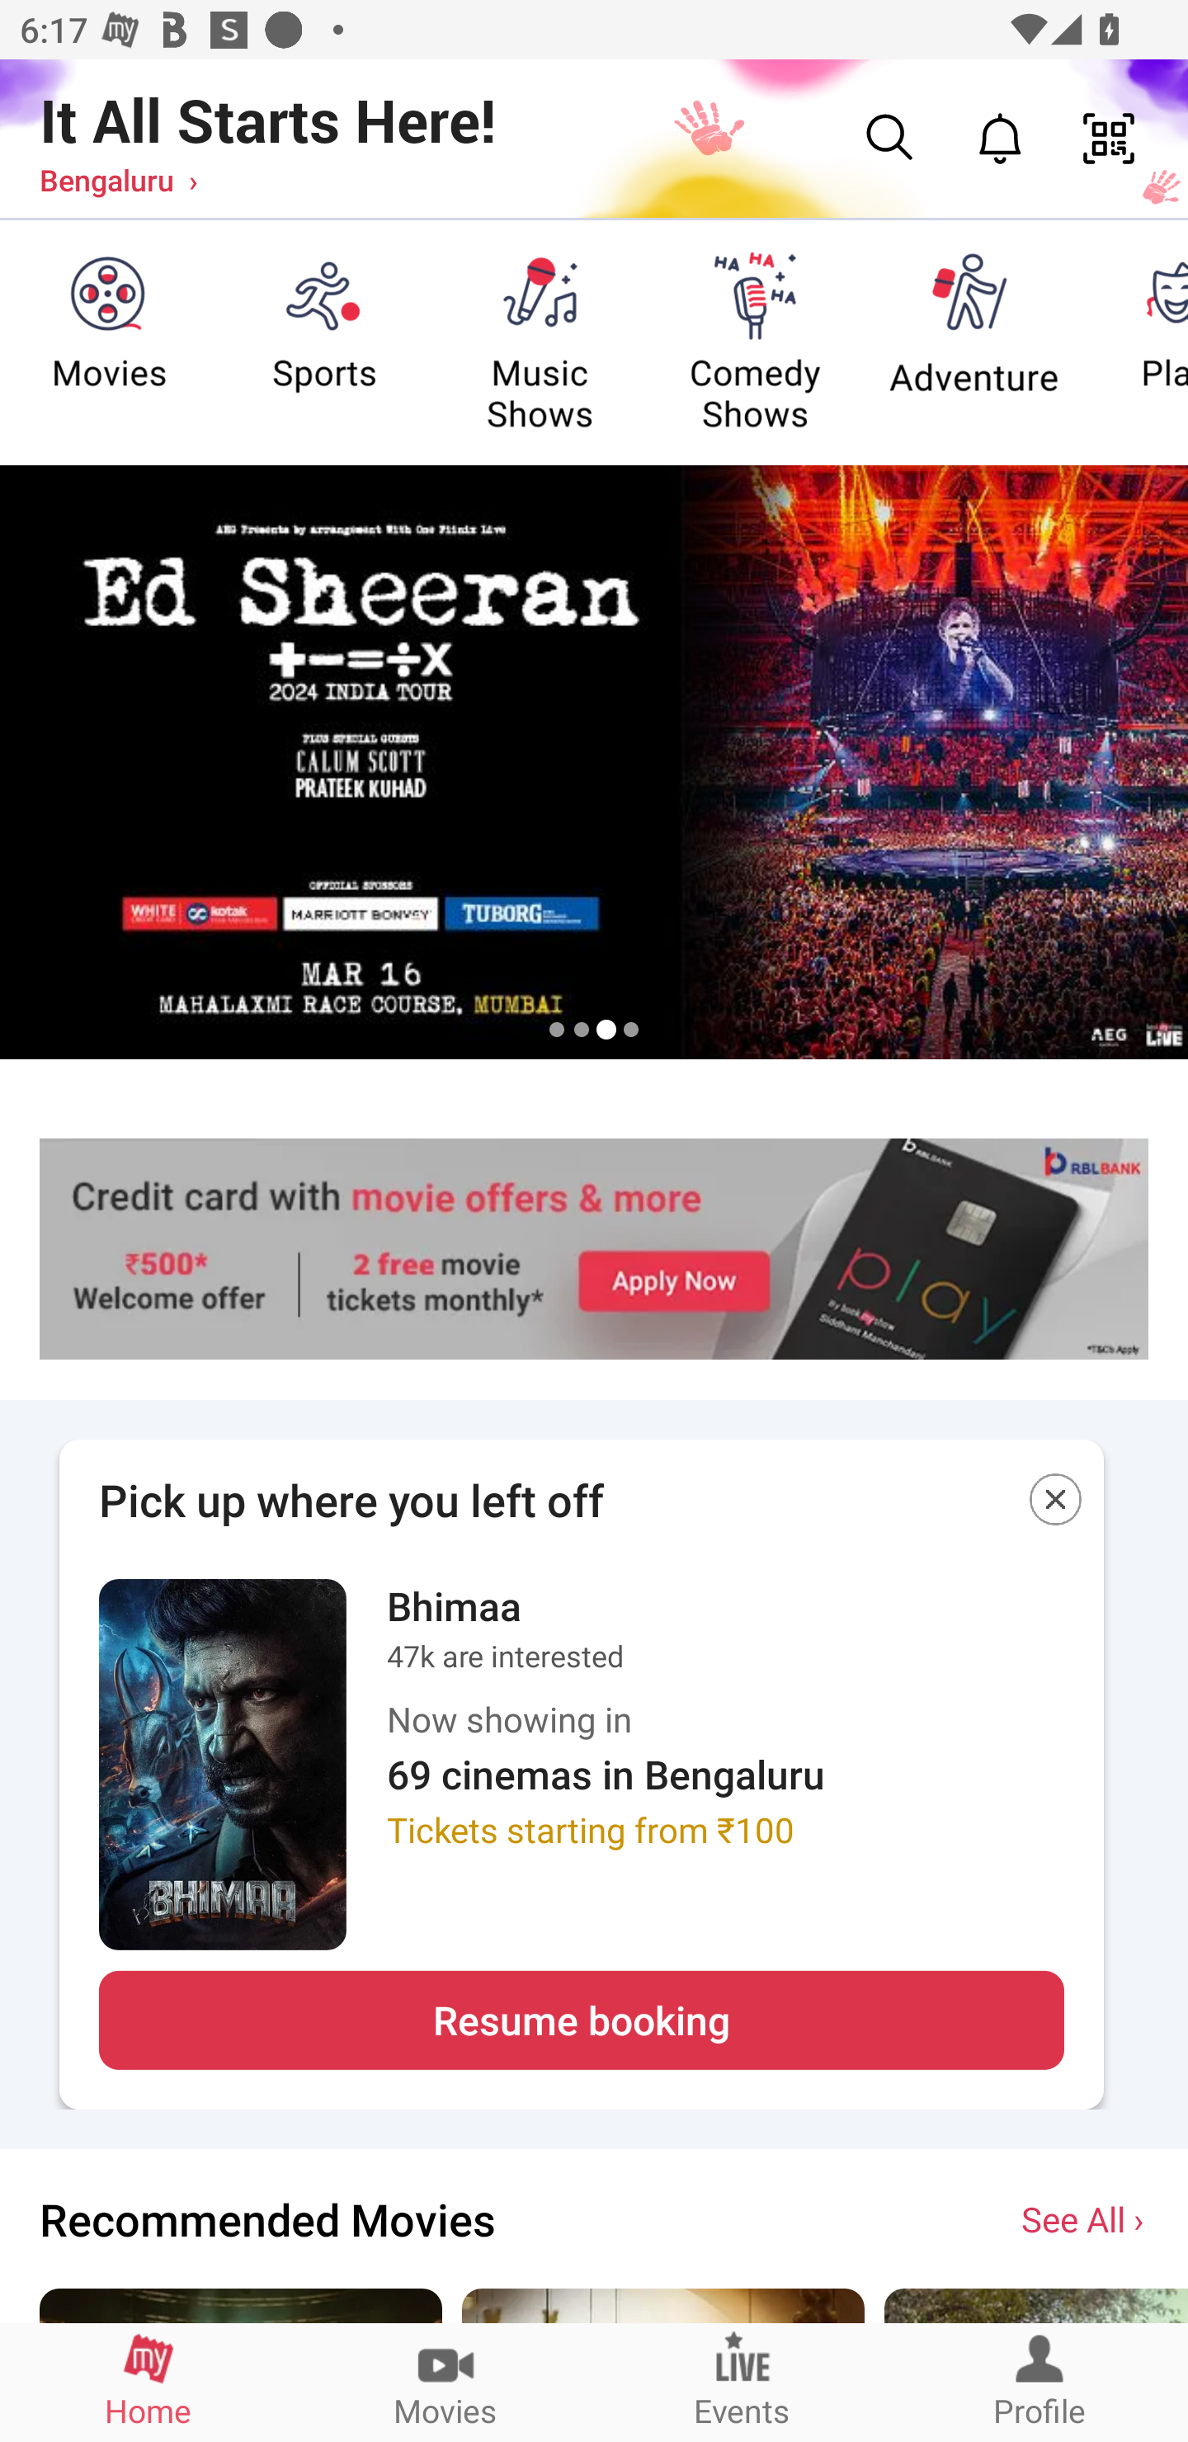  What do you see at coordinates (1085, 2218) in the screenshot?
I see `See All ›` at bounding box center [1085, 2218].